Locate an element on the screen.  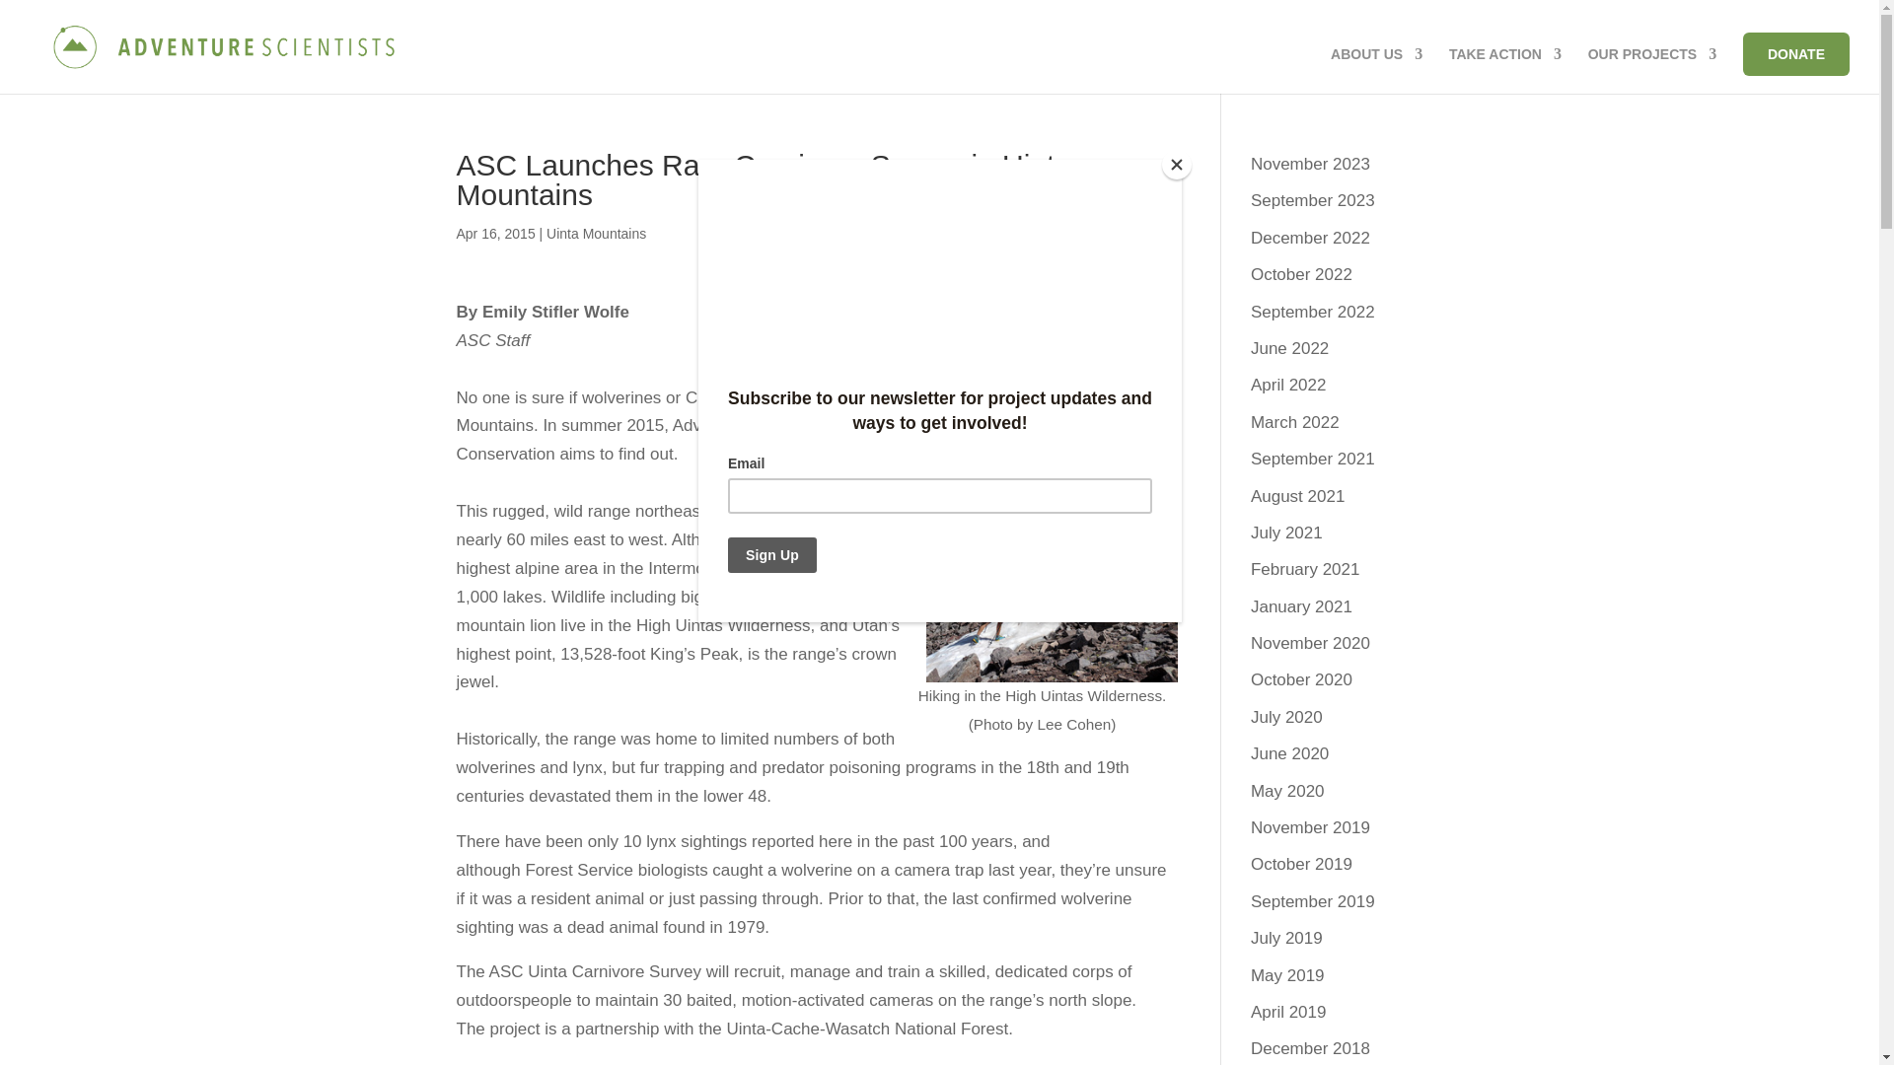
ABOUT US is located at coordinates (1376, 70).